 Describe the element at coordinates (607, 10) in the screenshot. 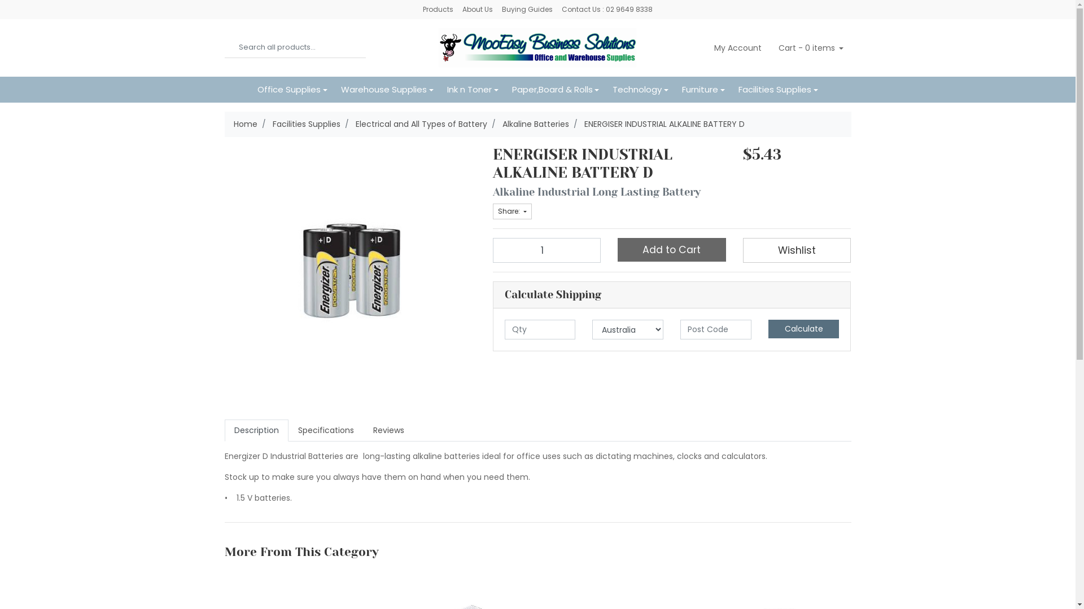

I see `Contact Us : 02 9649 8338` at that location.